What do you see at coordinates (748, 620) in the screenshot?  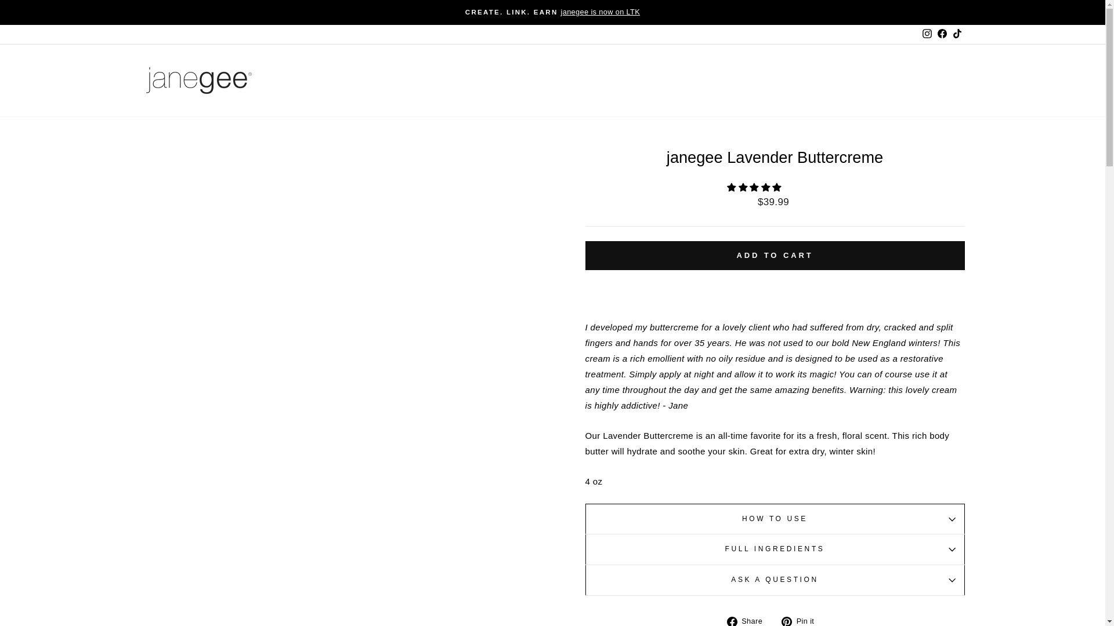 I see `Share on Facebook` at bounding box center [748, 620].